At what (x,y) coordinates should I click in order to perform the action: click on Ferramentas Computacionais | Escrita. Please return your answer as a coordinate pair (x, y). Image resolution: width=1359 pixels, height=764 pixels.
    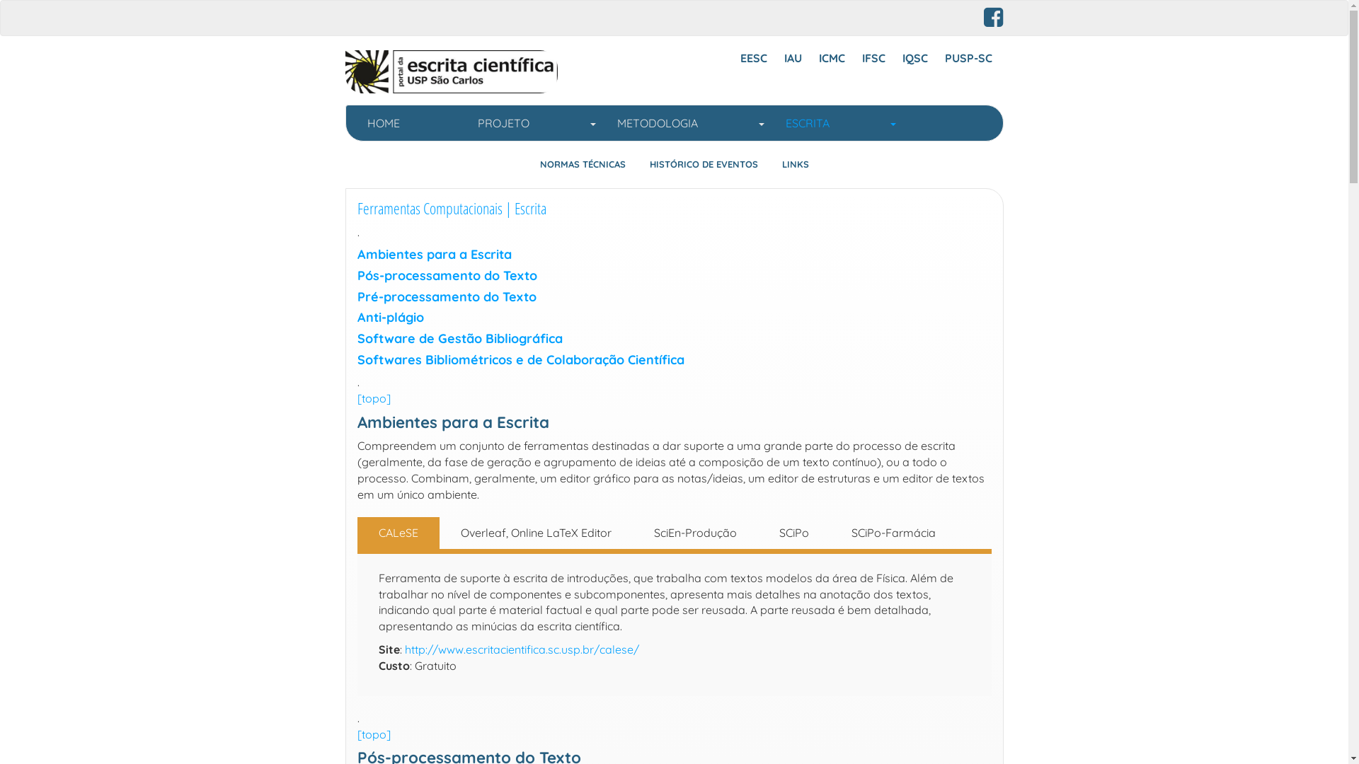
    Looking at the image, I should click on (452, 208).